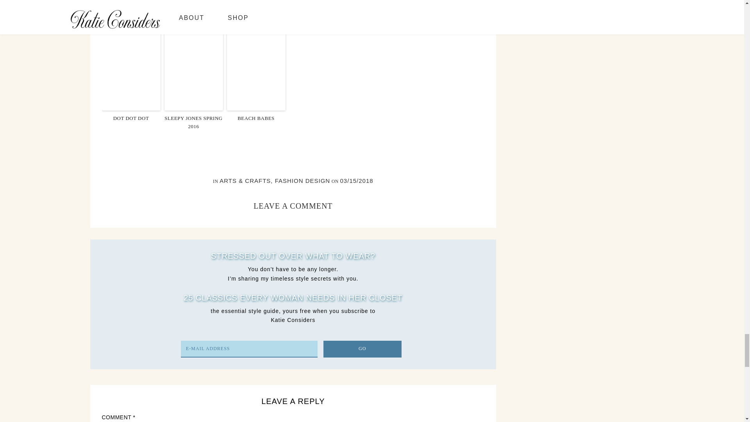 The width and height of the screenshot is (750, 422). What do you see at coordinates (303, 181) in the screenshot?
I see `FASHION DESIGN` at bounding box center [303, 181].